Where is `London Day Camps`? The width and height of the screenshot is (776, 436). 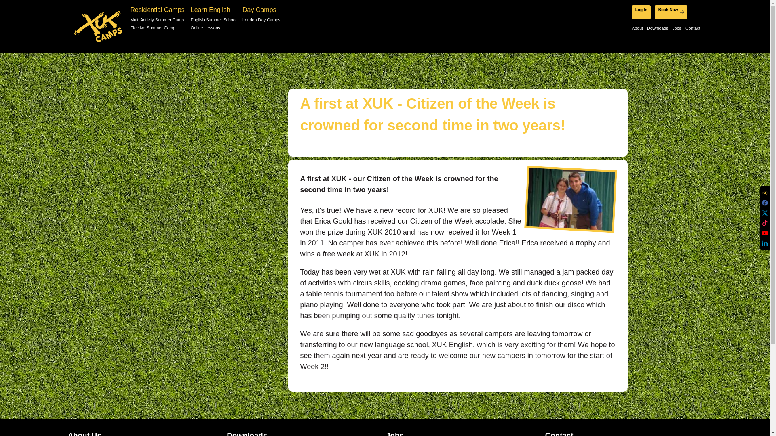 London Day Camps is located at coordinates (261, 20).